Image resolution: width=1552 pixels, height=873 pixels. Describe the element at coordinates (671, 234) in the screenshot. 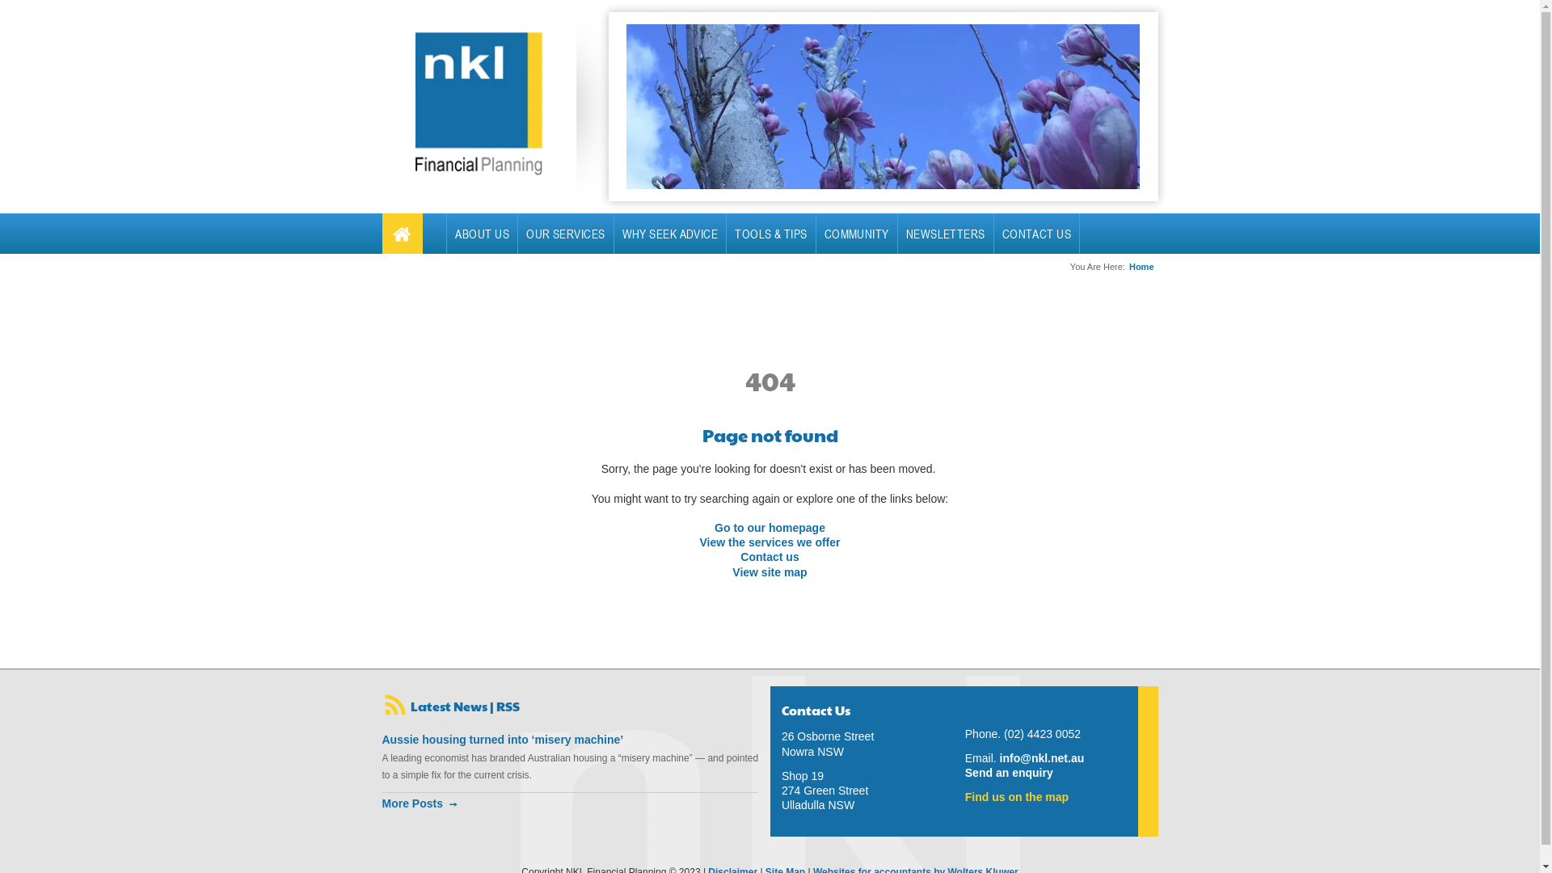

I see `WHY SEEK ADVICE` at that location.